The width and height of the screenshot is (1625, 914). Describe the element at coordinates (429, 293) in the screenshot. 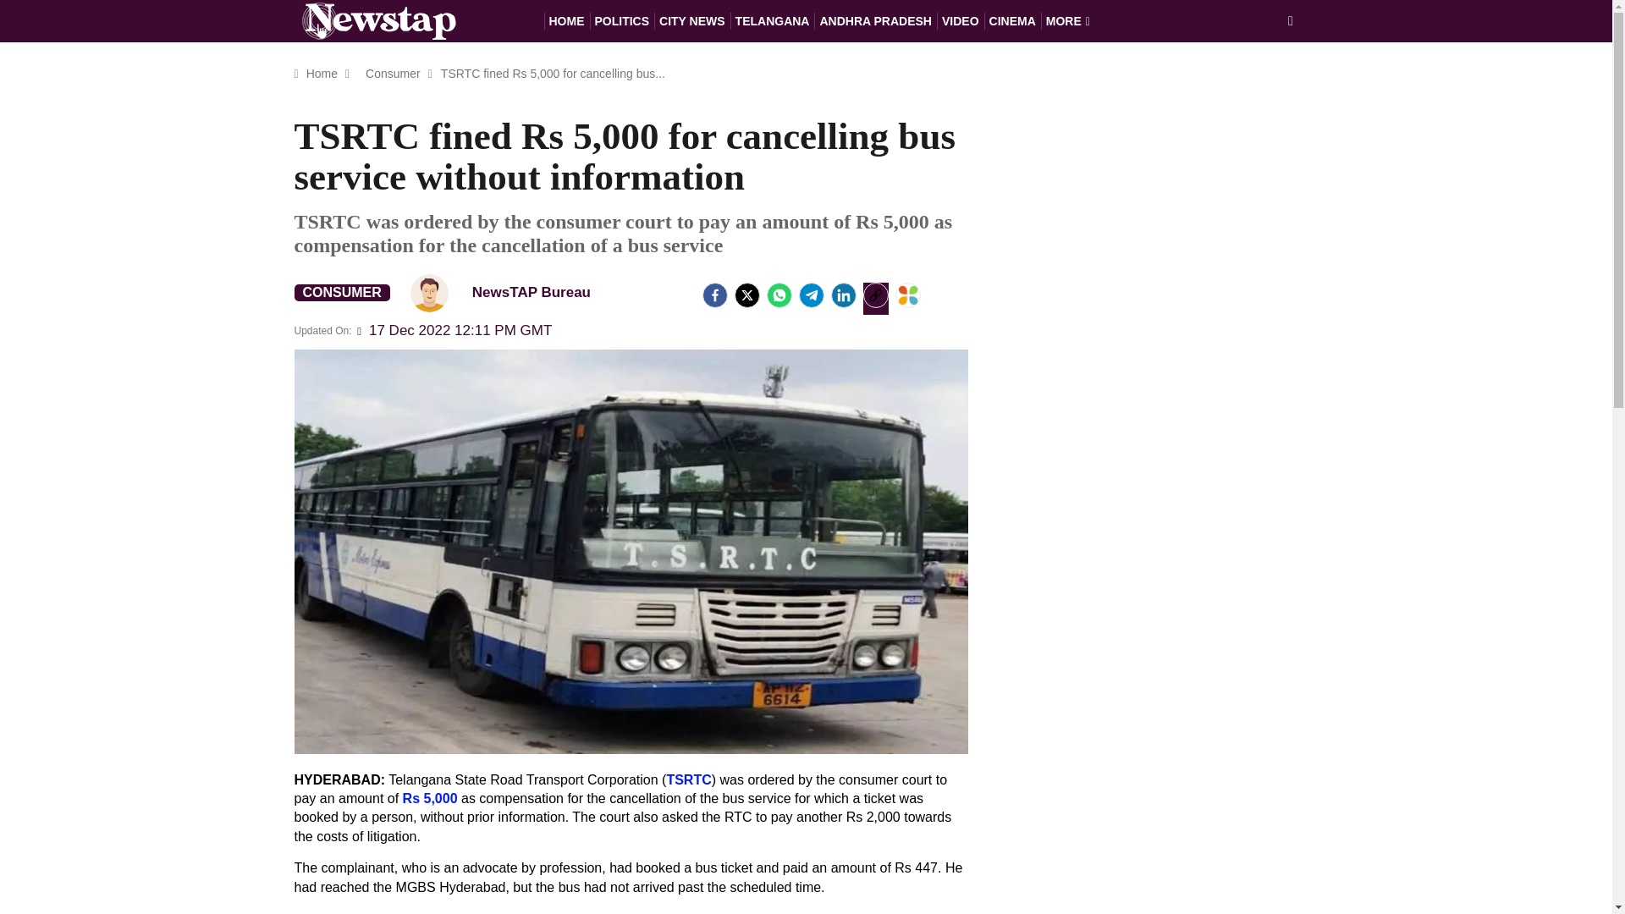

I see `NewsTAP Bureau` at that location.